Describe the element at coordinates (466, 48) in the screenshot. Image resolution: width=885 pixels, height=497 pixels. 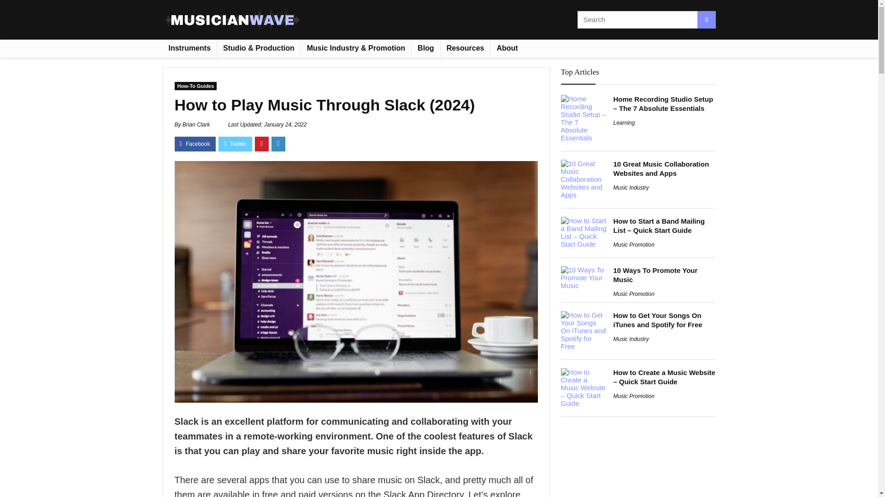
I see `Resources` at that location.